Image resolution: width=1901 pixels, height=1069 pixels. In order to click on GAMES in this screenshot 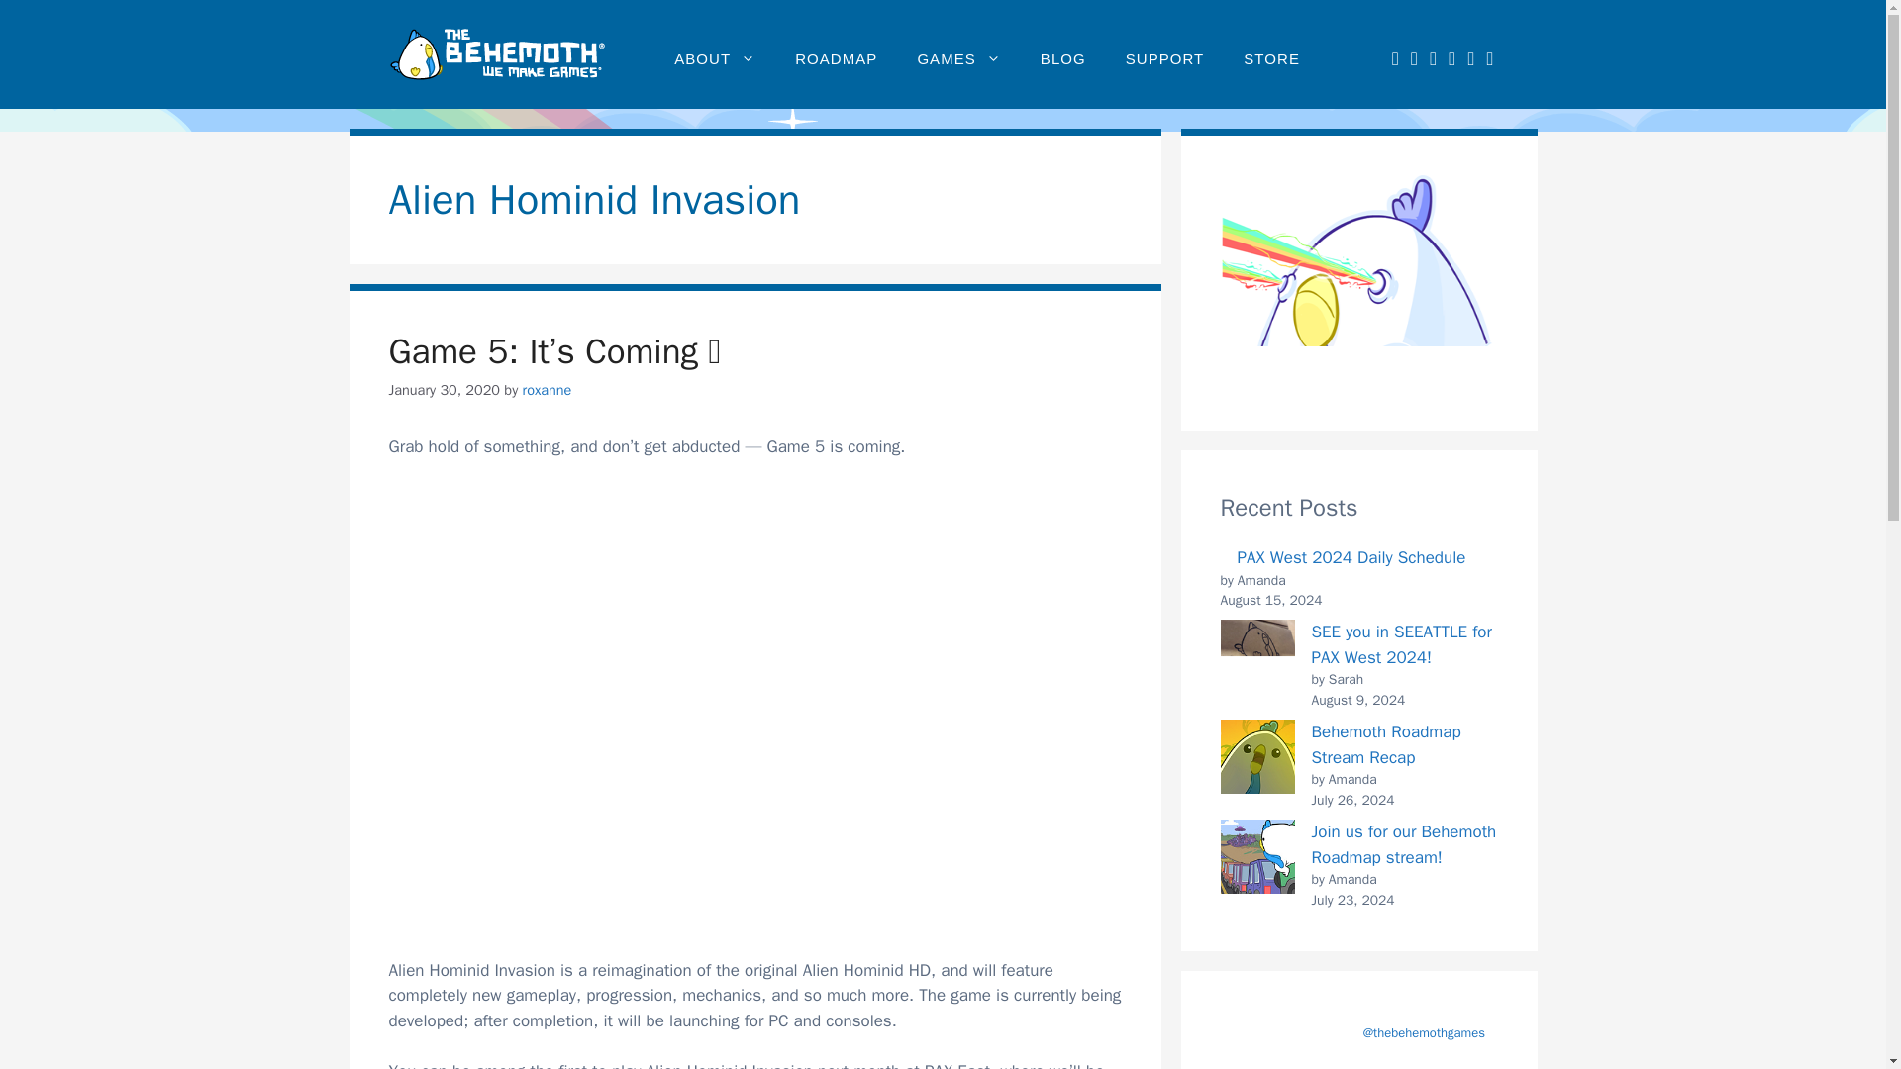, I will do `click(958, 59)`.